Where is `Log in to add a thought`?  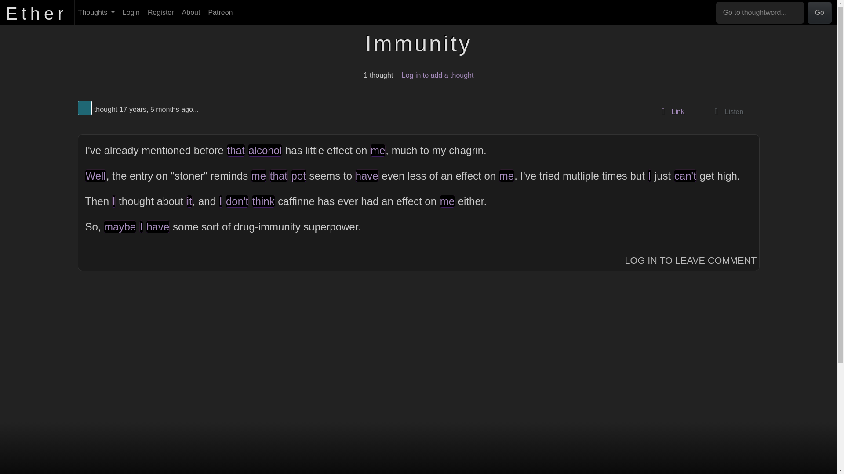 Log in to add a thought is located at coordinates (437, 75).